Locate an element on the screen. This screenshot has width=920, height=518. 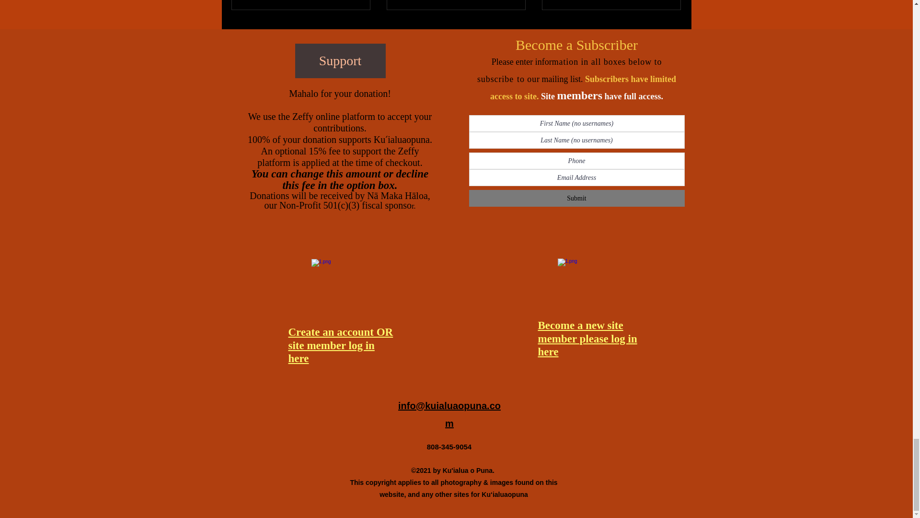
Haumana log in is located at coordinates (338, 285).